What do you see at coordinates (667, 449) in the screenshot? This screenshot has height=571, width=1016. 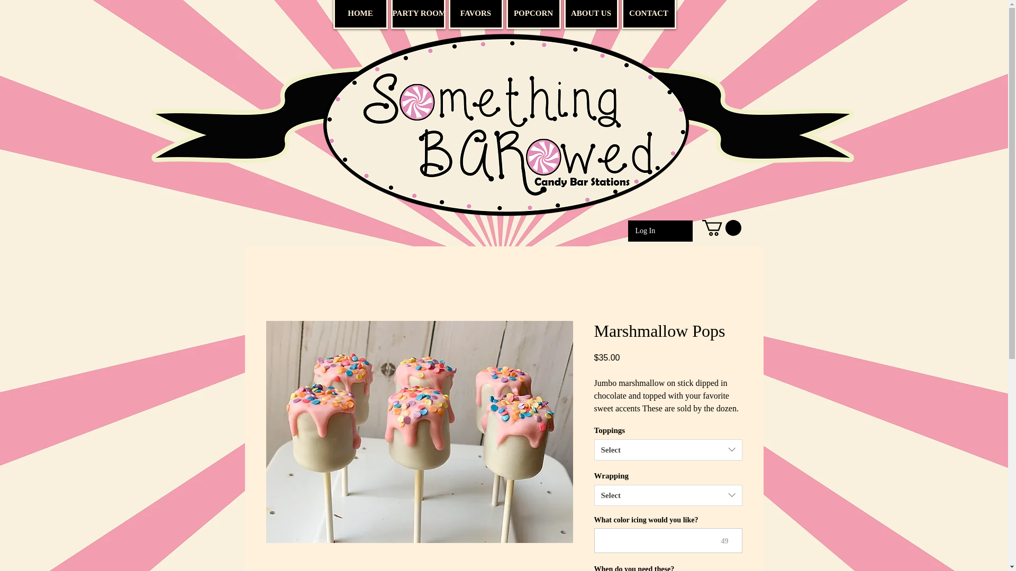 I see `Select` at bounding box center [667, 449].